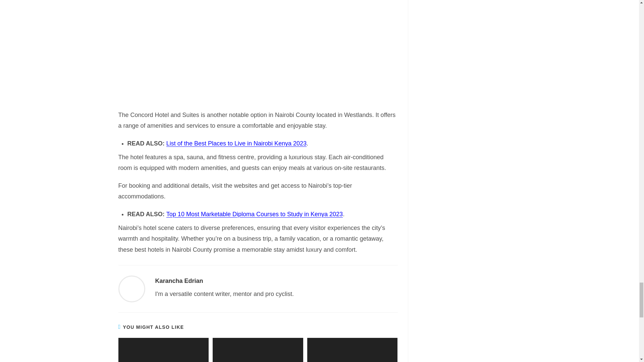  I want to click on List of the Best Places to Live in Nairobi Kenya 2023, so click(236, 143).